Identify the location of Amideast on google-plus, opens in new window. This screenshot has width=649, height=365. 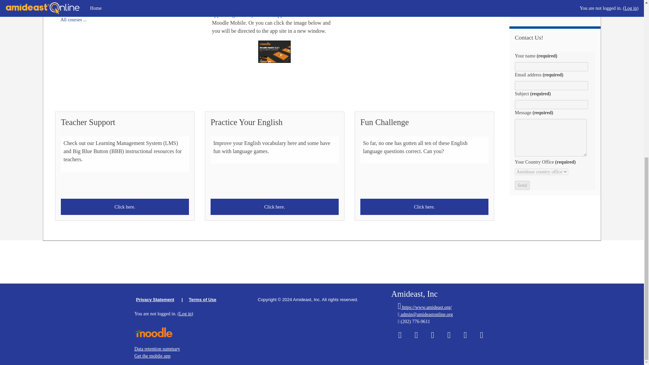
(432, 336).